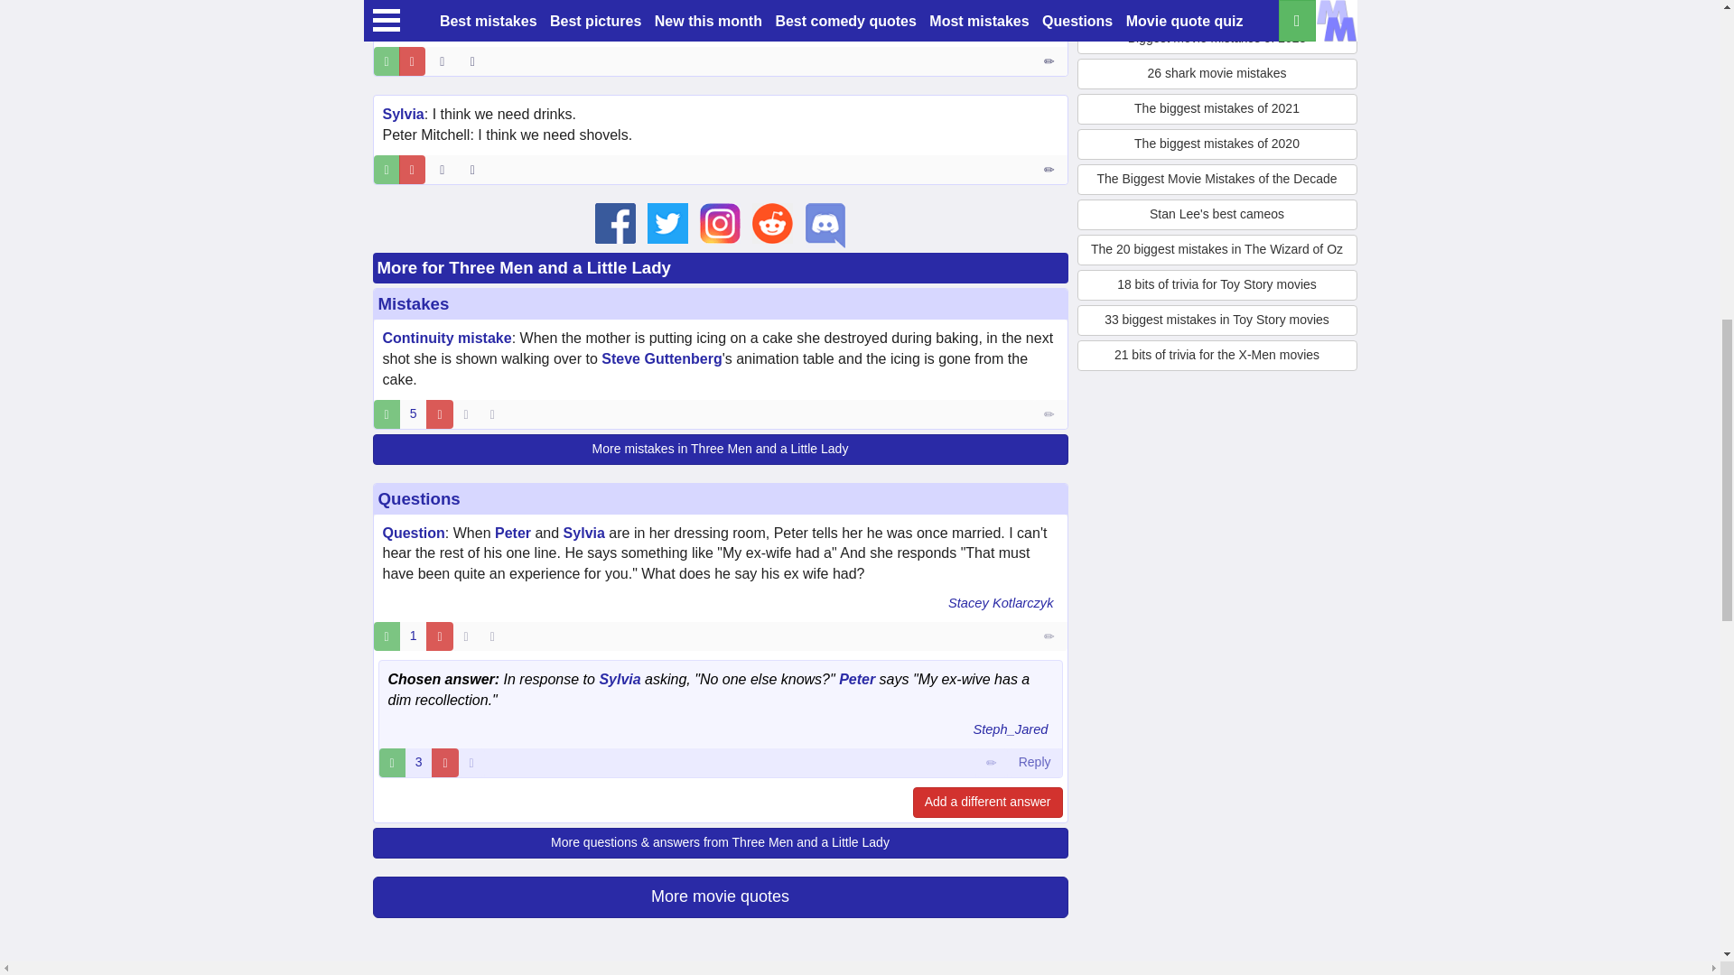 Image resolution: width=1734 pixels, height=975 pixels. I want to click on I dislike this, so click(412, 61).